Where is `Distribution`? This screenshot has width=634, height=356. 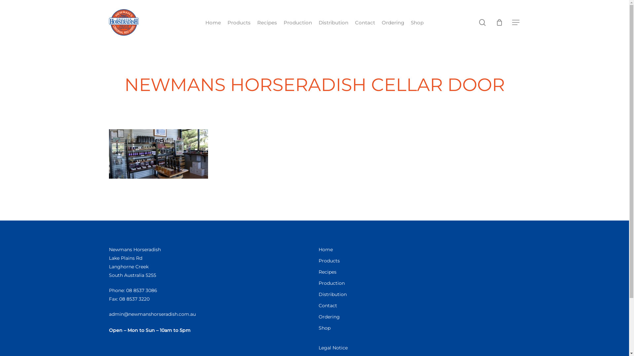
Distribution is located at coordinates (419, 294).